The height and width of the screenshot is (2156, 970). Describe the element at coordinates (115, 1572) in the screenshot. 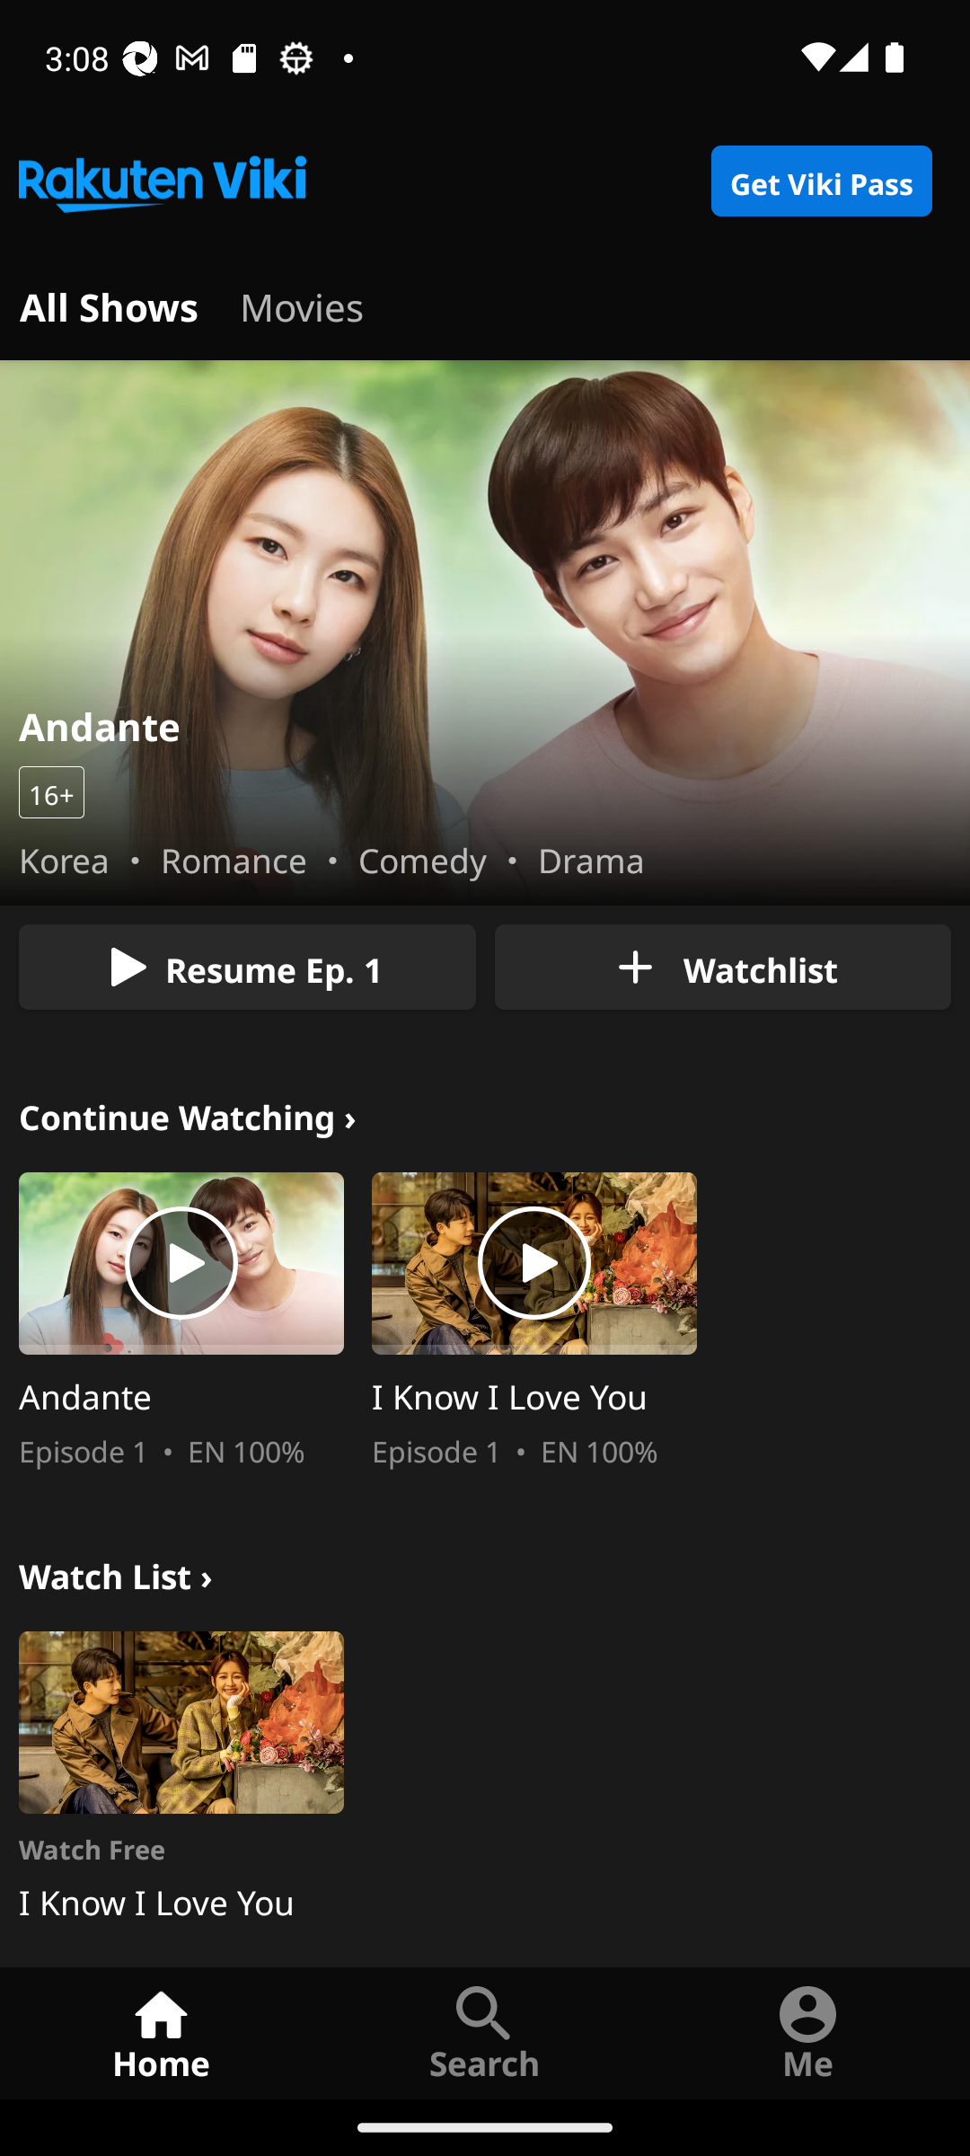

I see `Watch List › watch_list` at that location.